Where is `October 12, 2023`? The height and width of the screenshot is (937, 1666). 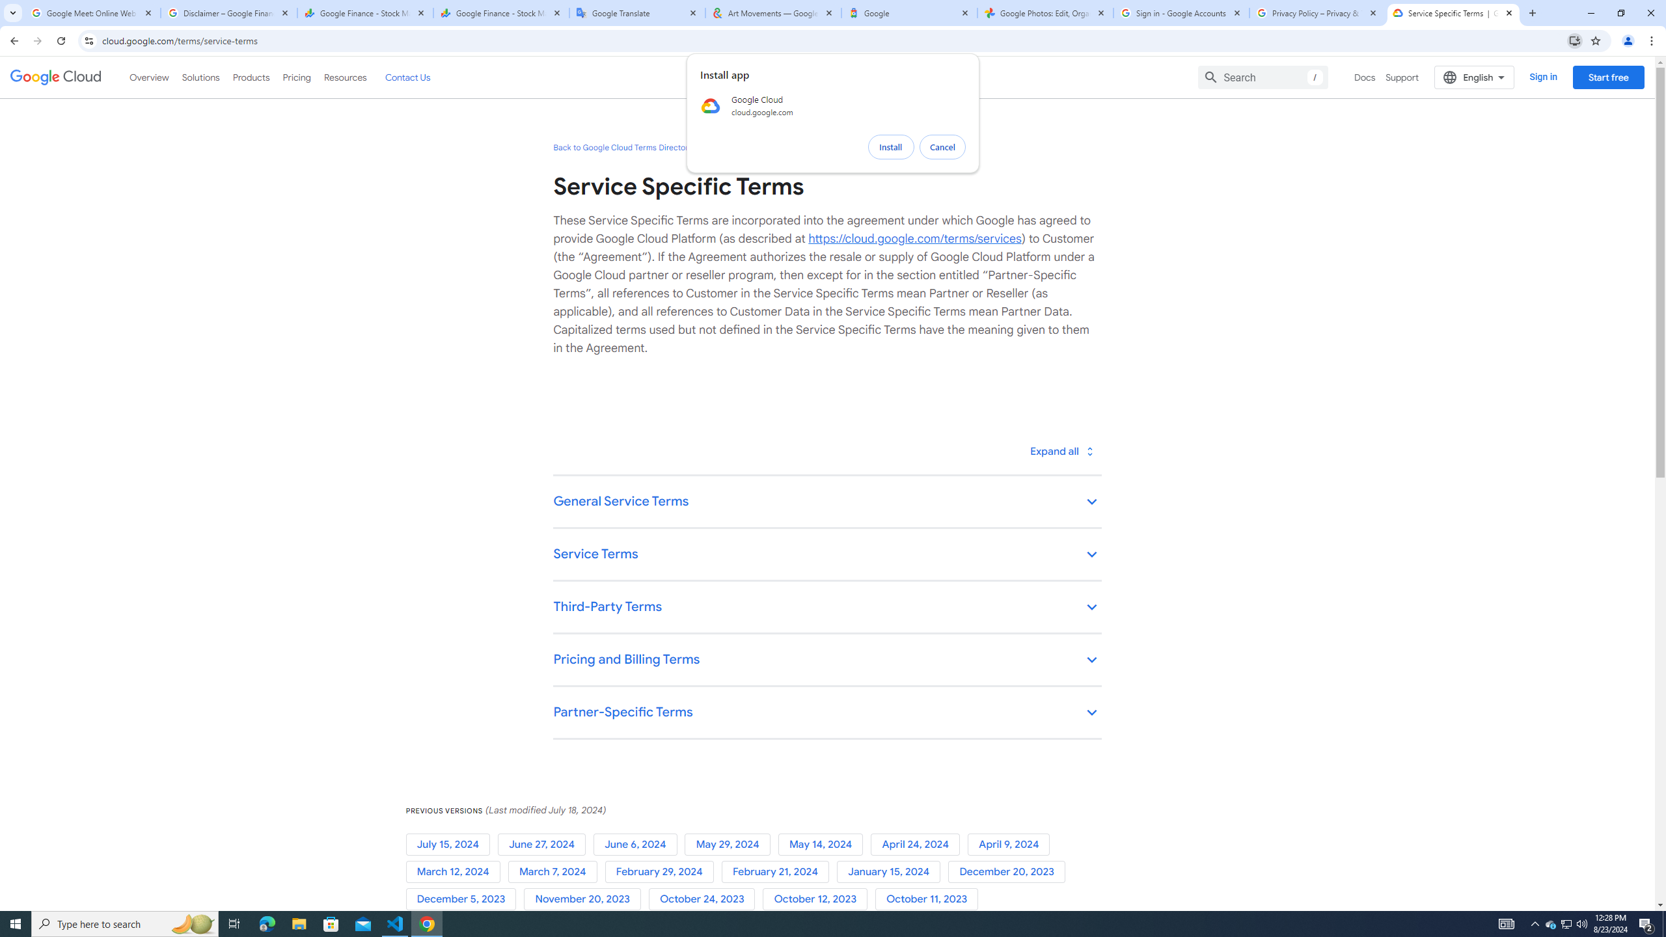 October 12, 2023 is located at coordinates (819, 899).